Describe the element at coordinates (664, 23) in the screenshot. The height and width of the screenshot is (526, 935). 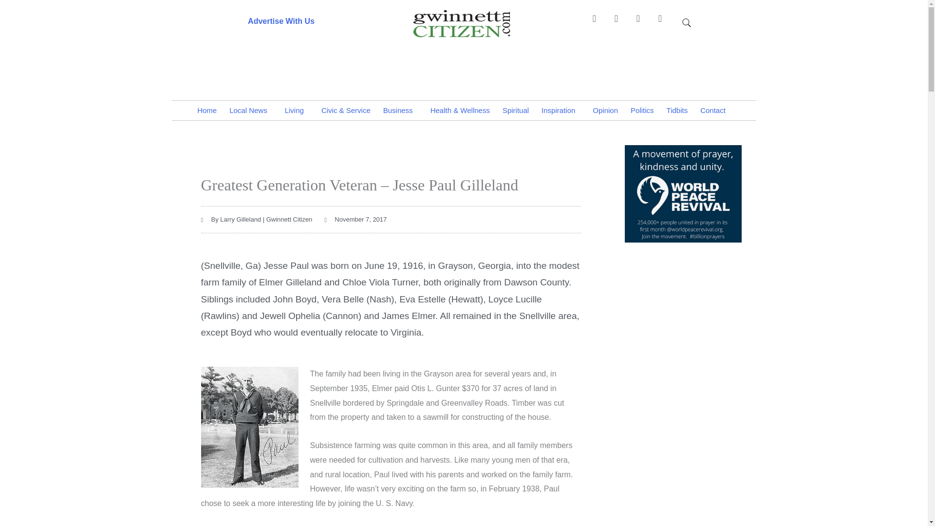
I see `Youtube` at that location.